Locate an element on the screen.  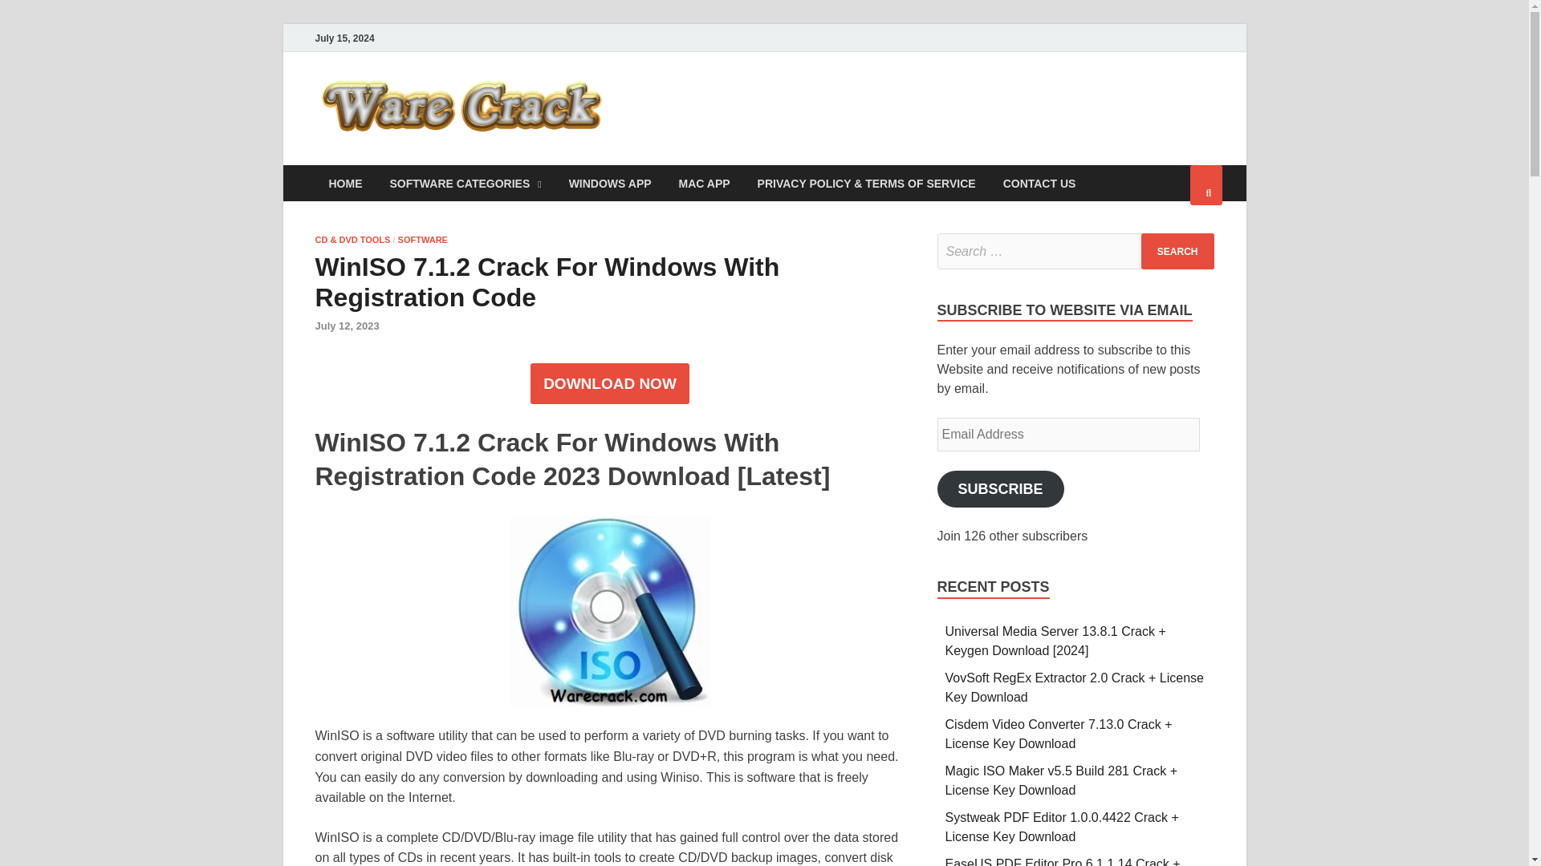
HOME is located at coordinates (345, 183).